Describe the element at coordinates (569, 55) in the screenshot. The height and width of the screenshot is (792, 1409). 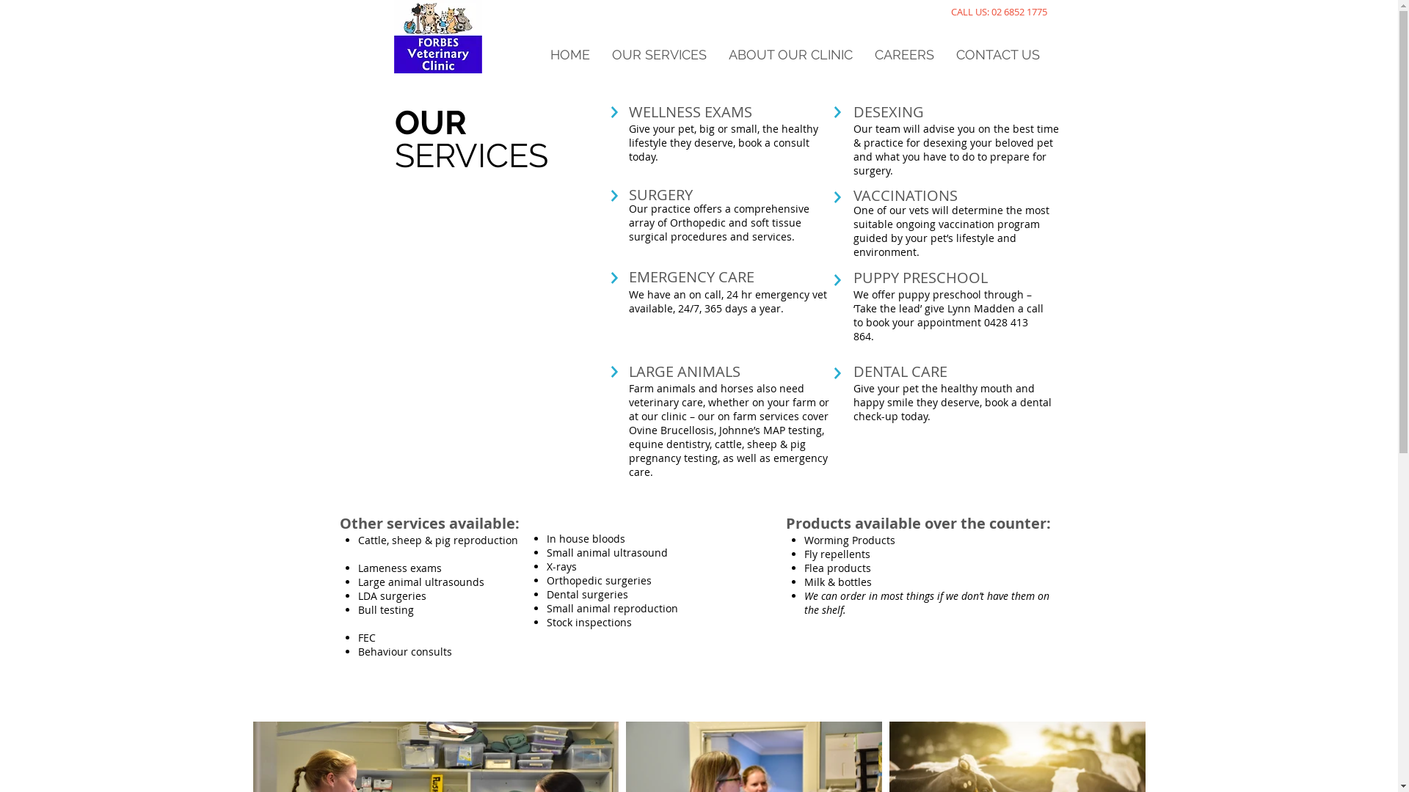
I see `HOME` at that location.